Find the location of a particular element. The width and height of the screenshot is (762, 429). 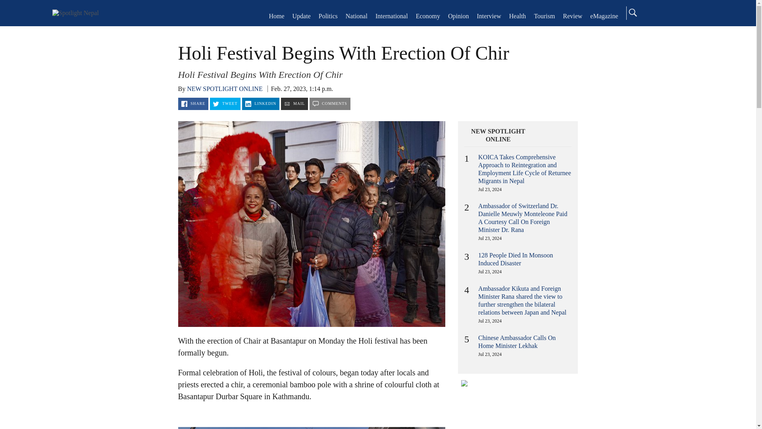

Review is located at coordinates (572, 16).